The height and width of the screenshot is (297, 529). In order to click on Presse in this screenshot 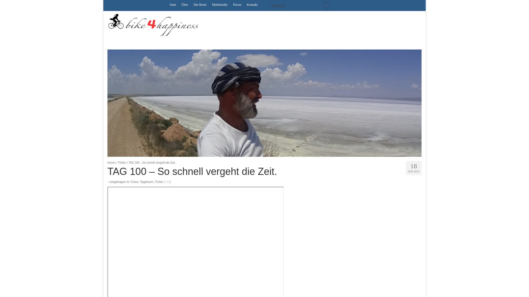, I will do `click(237, 4)`.